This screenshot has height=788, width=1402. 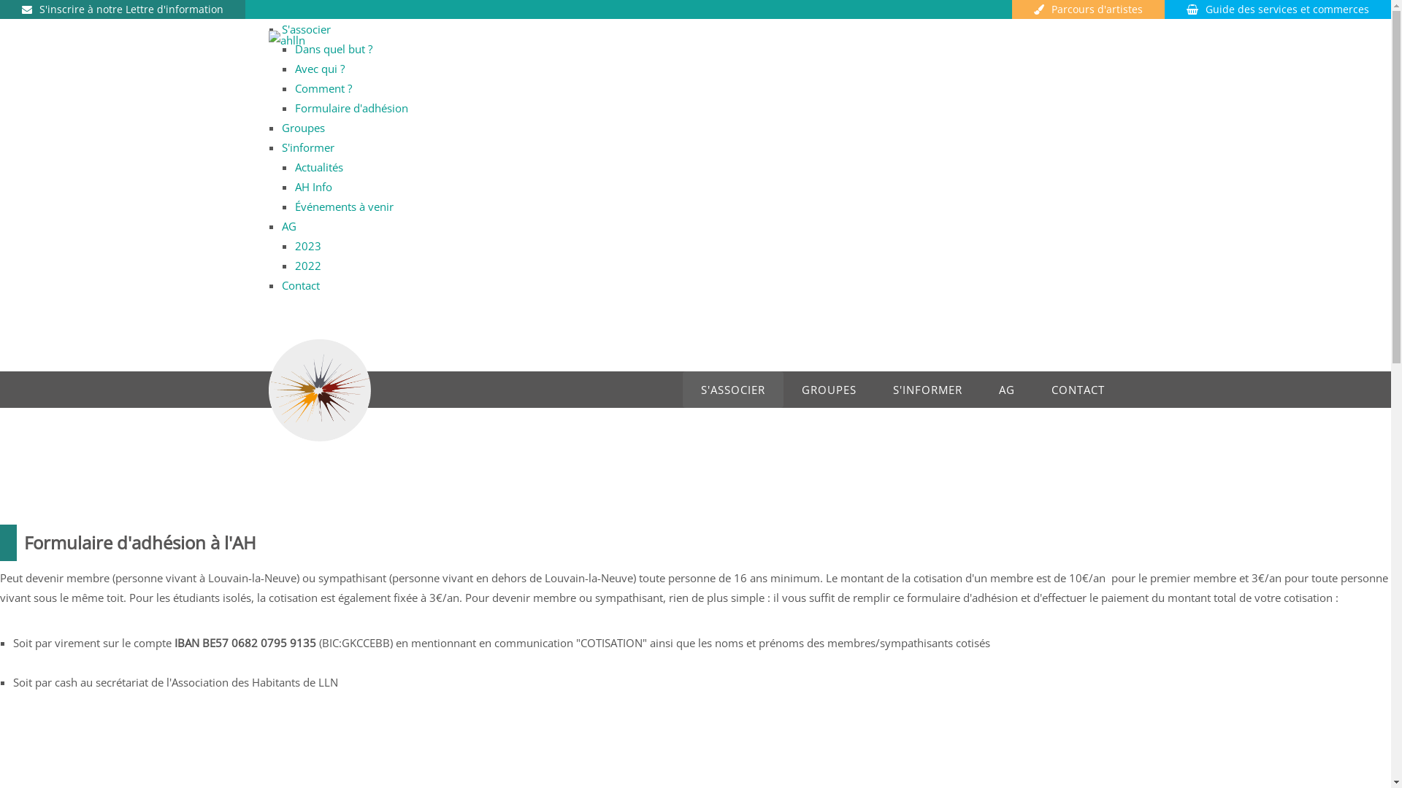 What do you see at coordinates (334, 49) in the screenshot?
I see `Dans quel but ?` at bounding box center [334, 49].